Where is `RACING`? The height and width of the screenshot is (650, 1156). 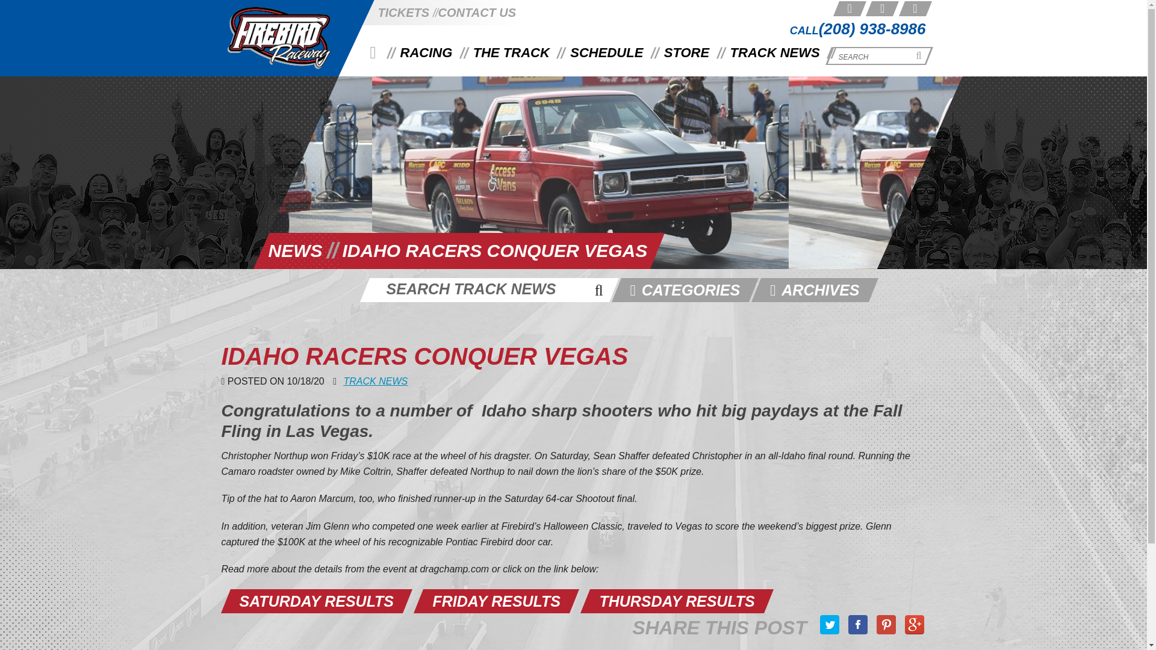 RACING is located at coordinates (426, 53).